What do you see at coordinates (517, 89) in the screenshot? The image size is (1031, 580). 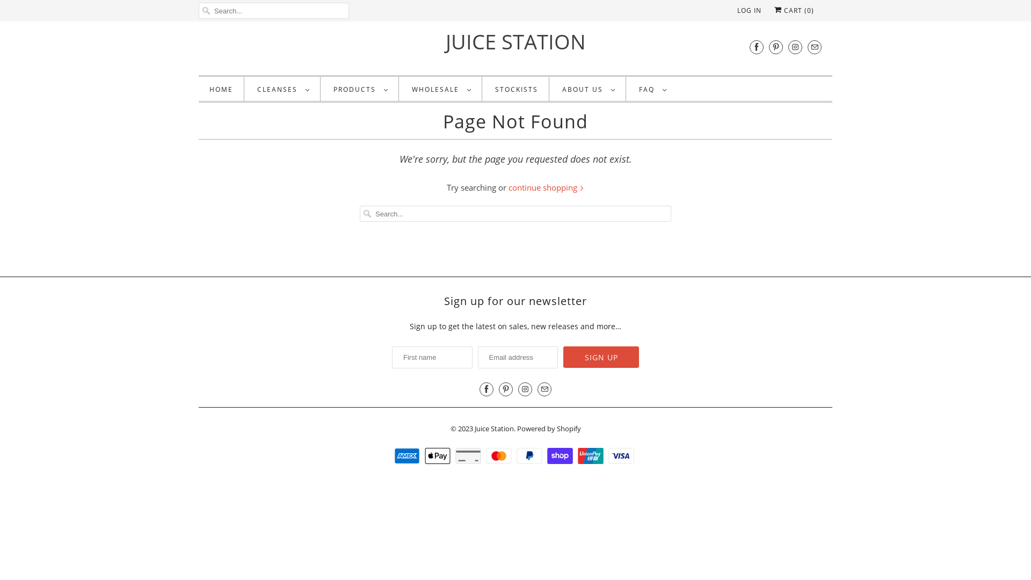 I see `STOCKISTS` at bounding box center [517, 89].